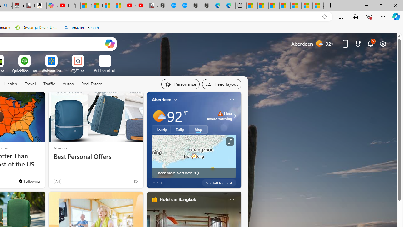 This screenshot has width=403, height=227. Describe the element at coordinates (154, 199) in the screenshot. I see `hotels-header-icon` at that location.